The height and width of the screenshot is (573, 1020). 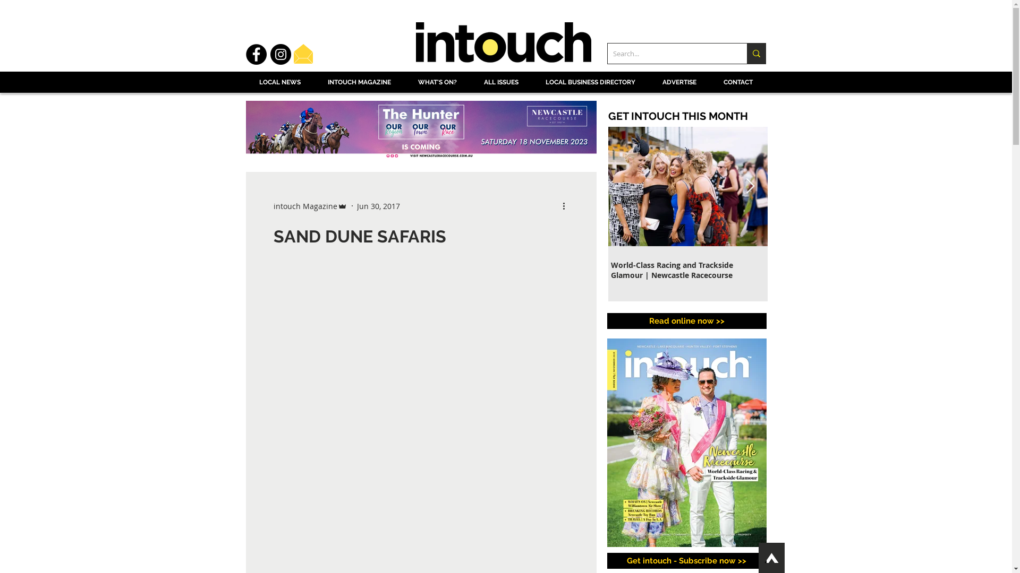 What do you see at coordinates (686, 561) in the screenshot?
I see `Get intouch - Subscribe now >>` at bounding box center [686, 561].